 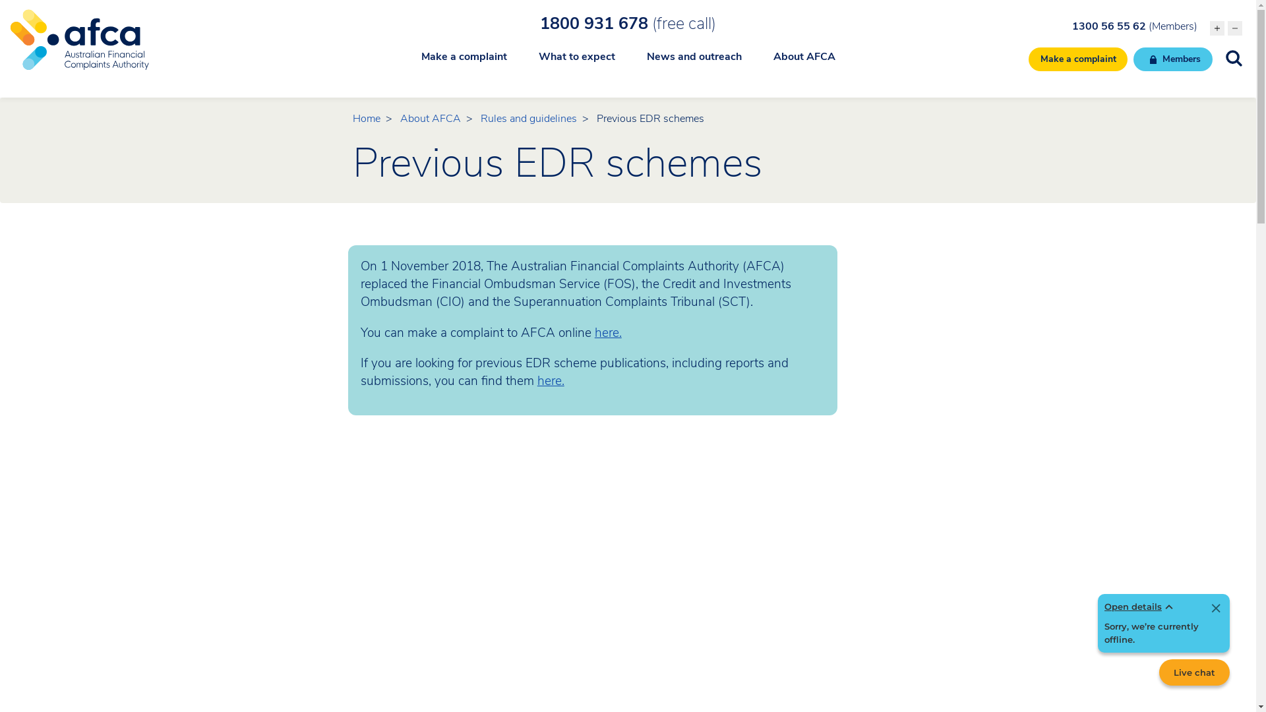 I want to click on About AFCA, so click(x=431, y=119).